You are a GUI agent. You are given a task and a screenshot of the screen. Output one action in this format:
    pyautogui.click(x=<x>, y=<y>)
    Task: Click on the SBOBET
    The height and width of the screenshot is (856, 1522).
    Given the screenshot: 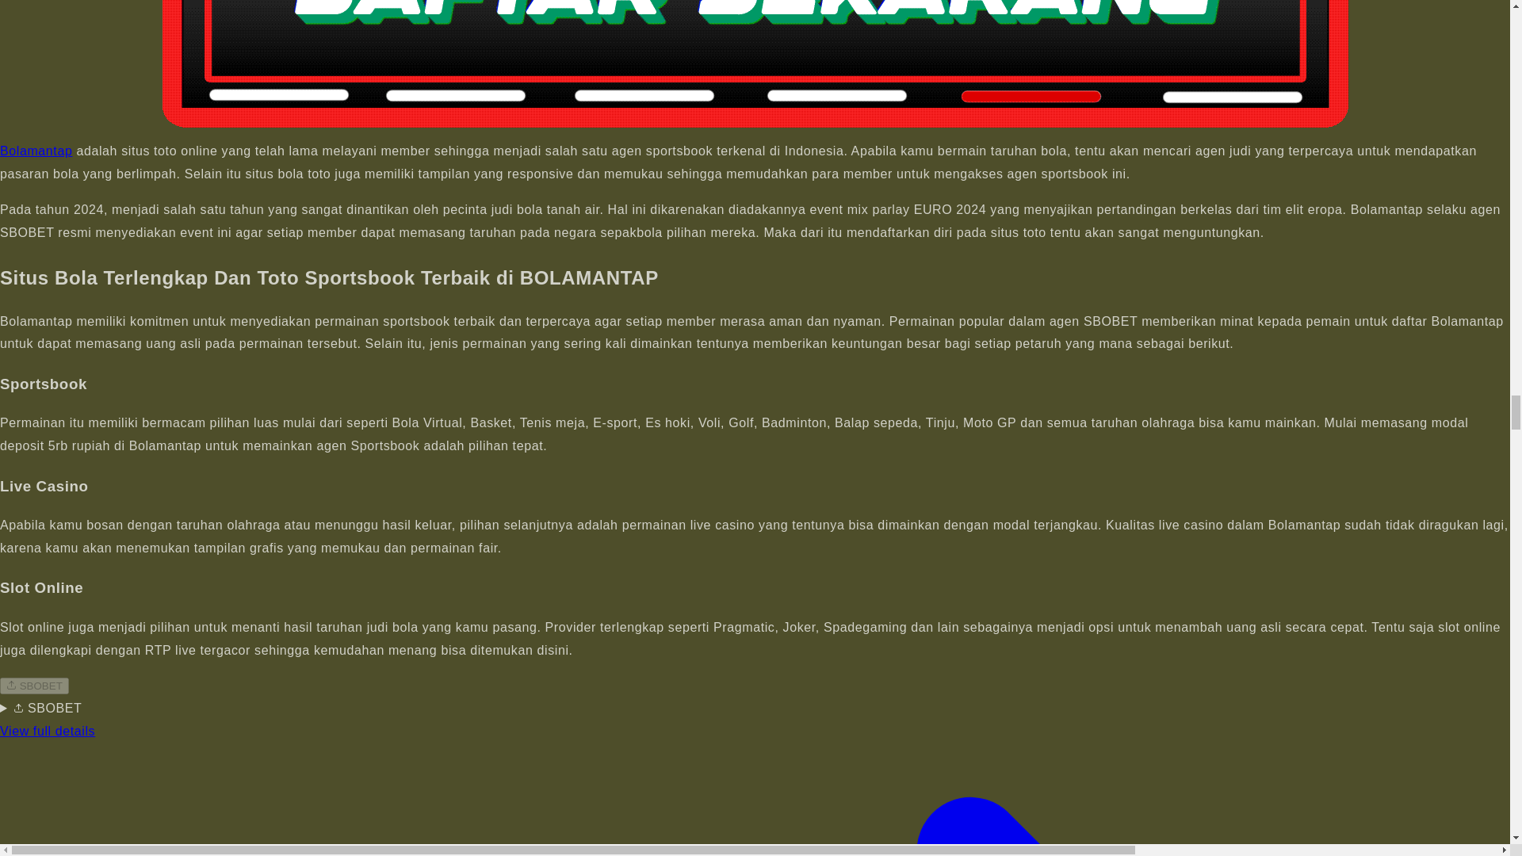 What is the action you would take?
    pyautogui.click(x=34, y=686)
    